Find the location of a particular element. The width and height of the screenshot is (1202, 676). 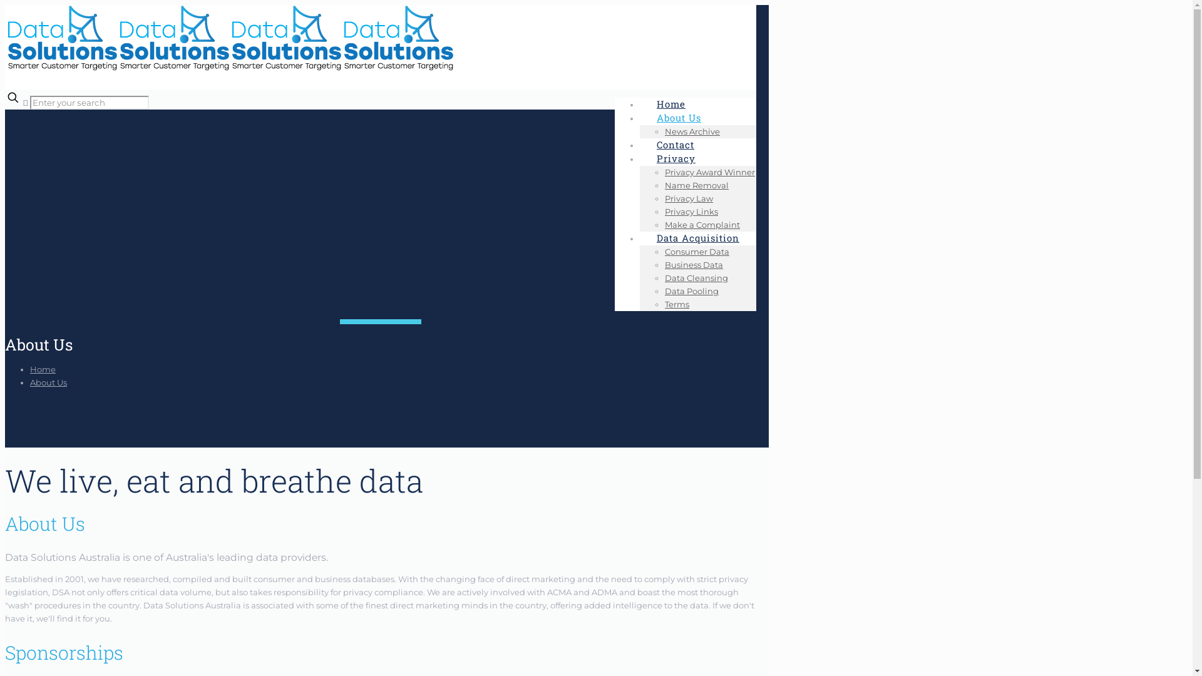

News Archive is located at coordinates (692, 131).